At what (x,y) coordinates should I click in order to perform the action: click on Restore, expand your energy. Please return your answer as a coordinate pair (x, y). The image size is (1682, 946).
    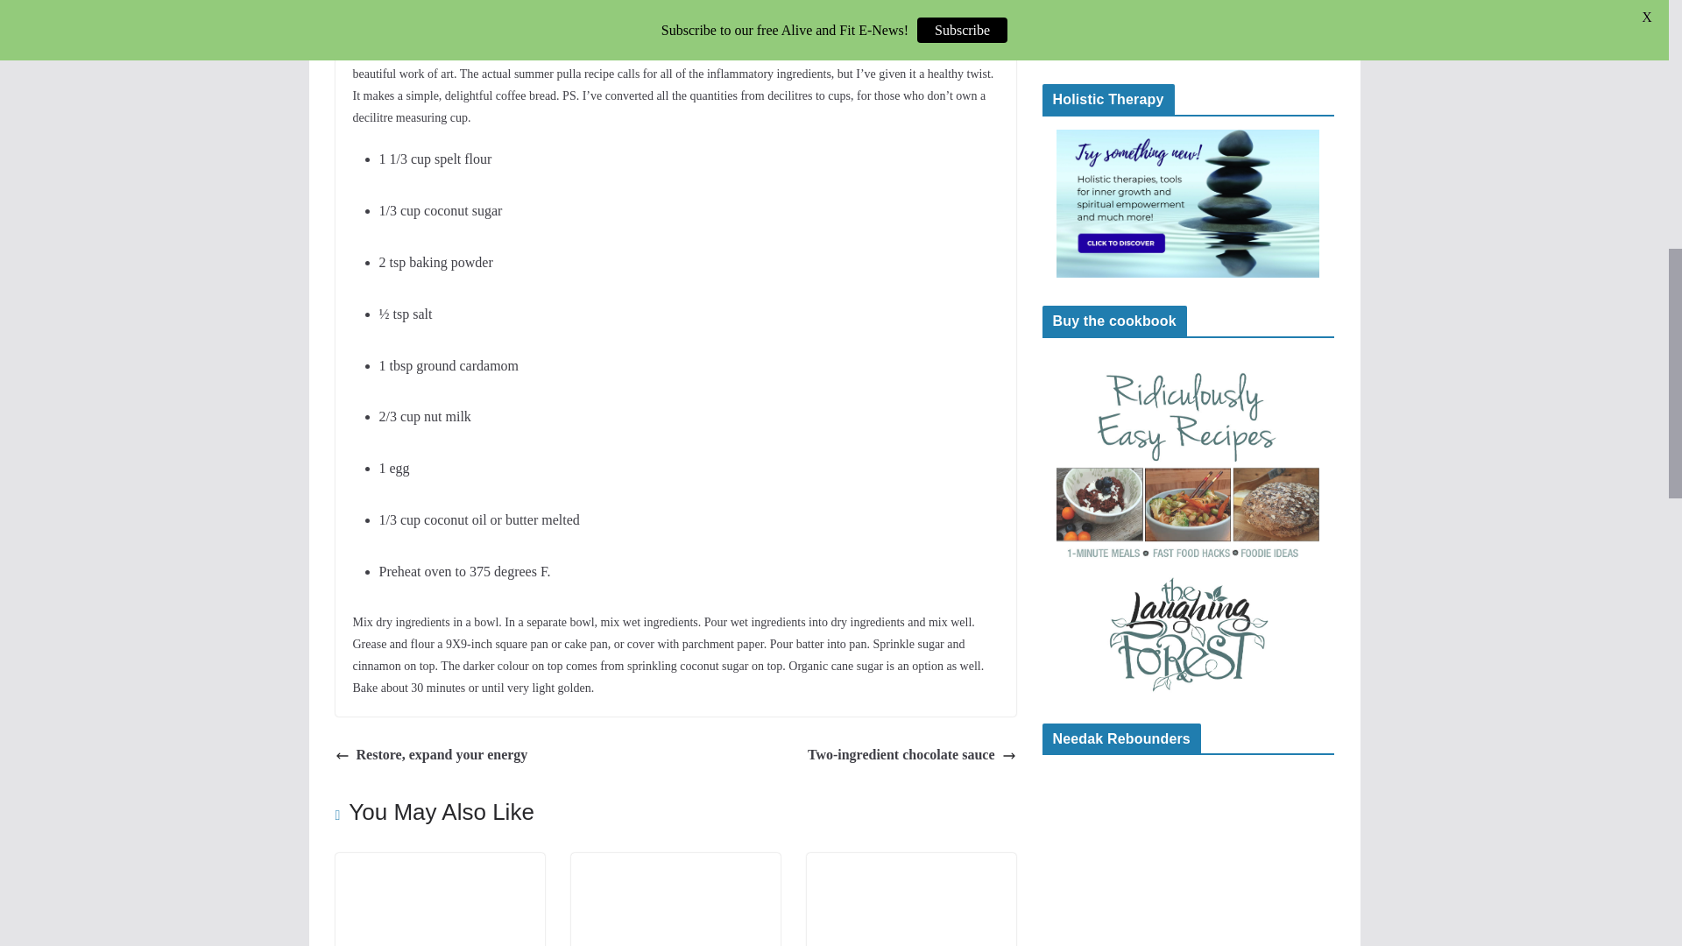
    Looking at the image, I should click on (431, 755).